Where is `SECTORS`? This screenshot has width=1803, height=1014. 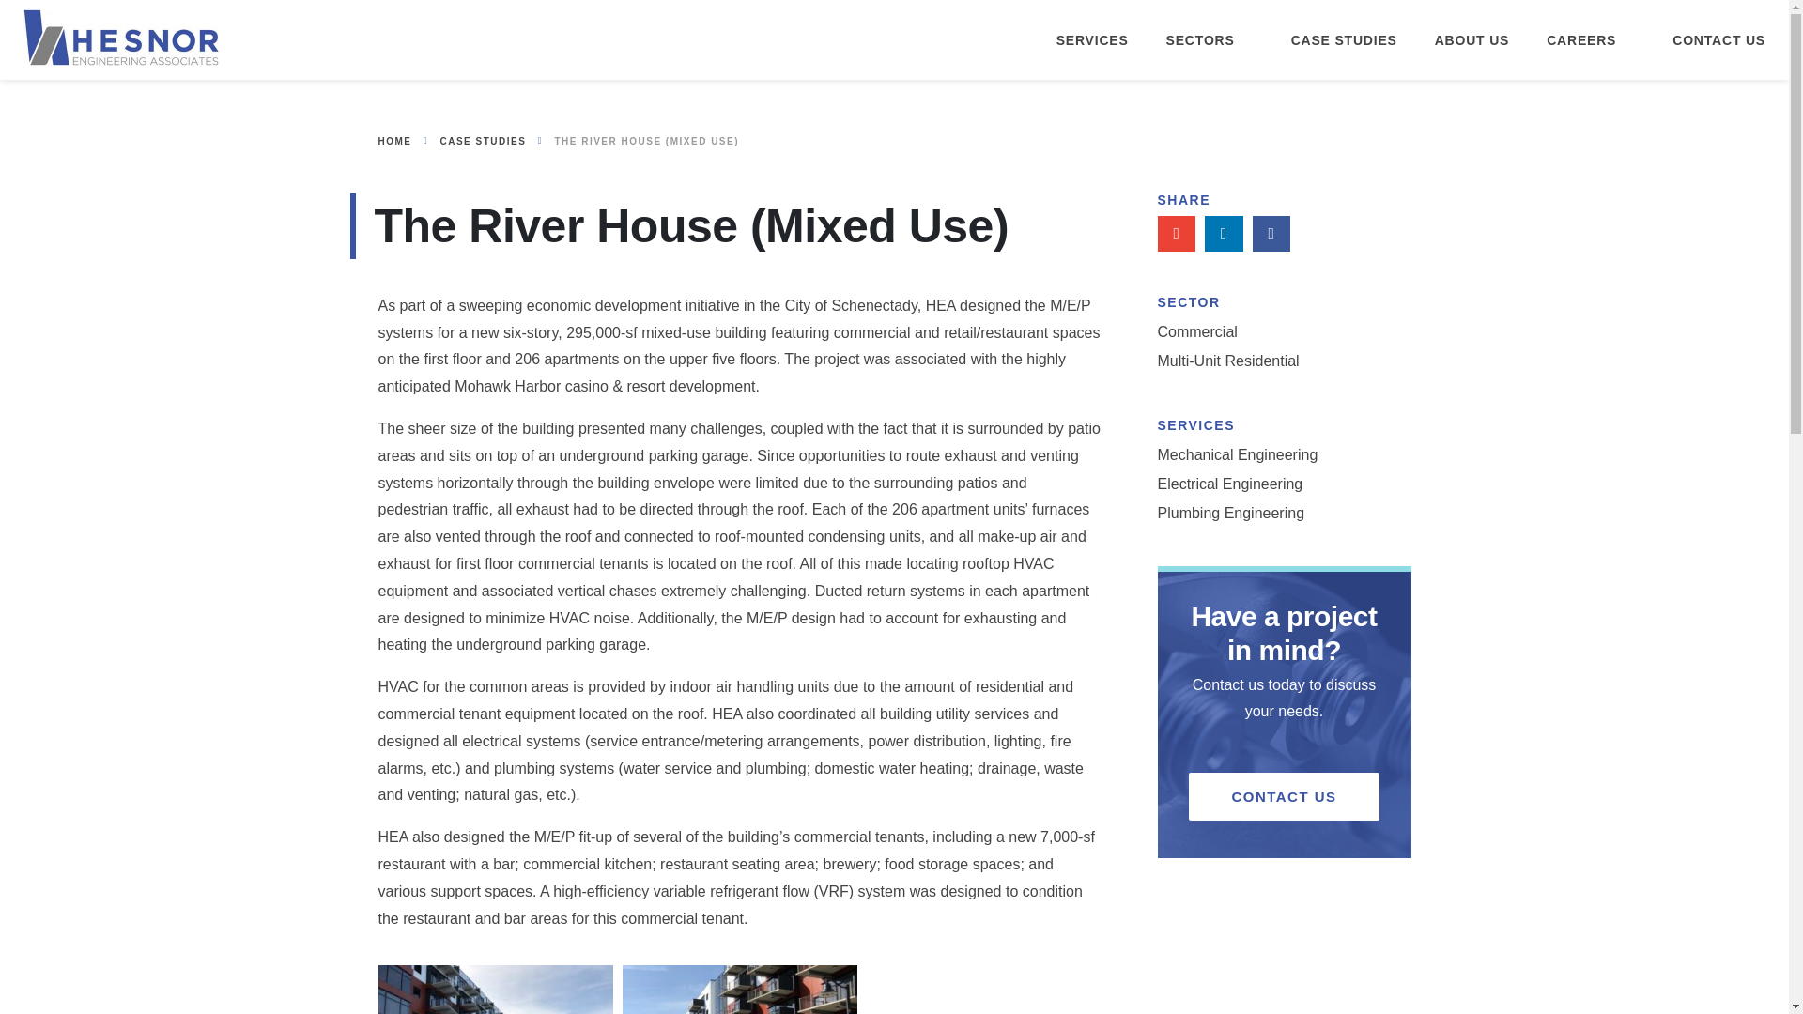
SECTORS is located at coordinates (1210, 39).